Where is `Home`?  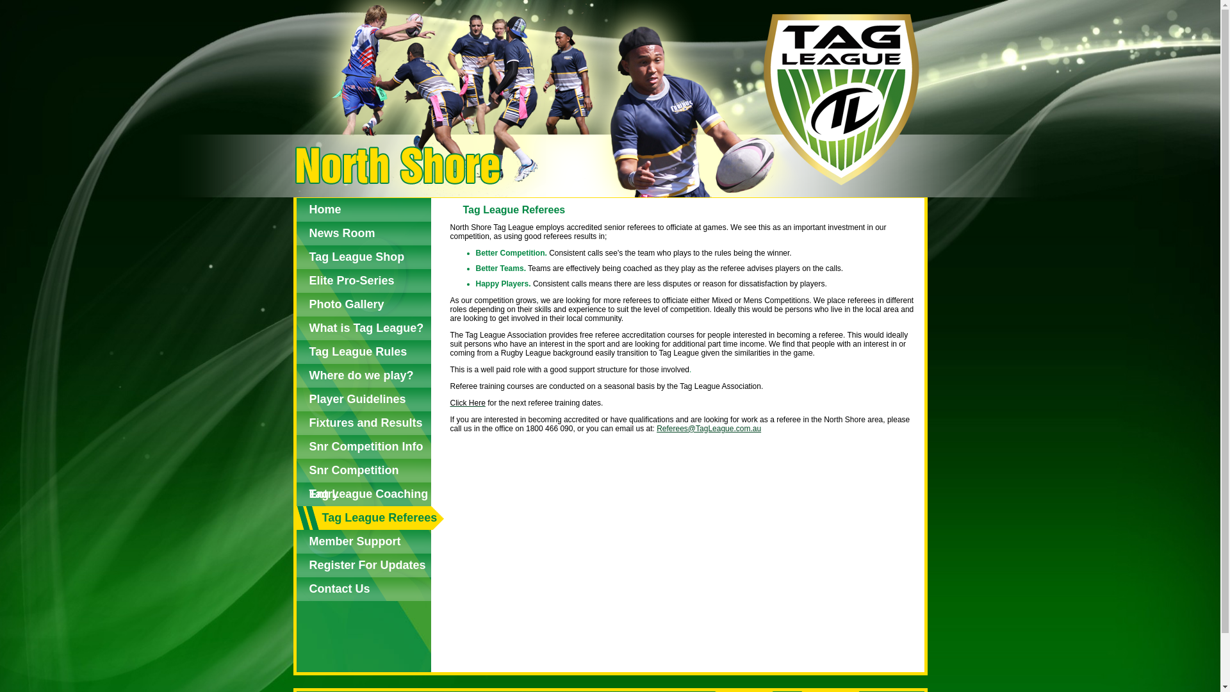
Home is located at coordinates (363, 210).